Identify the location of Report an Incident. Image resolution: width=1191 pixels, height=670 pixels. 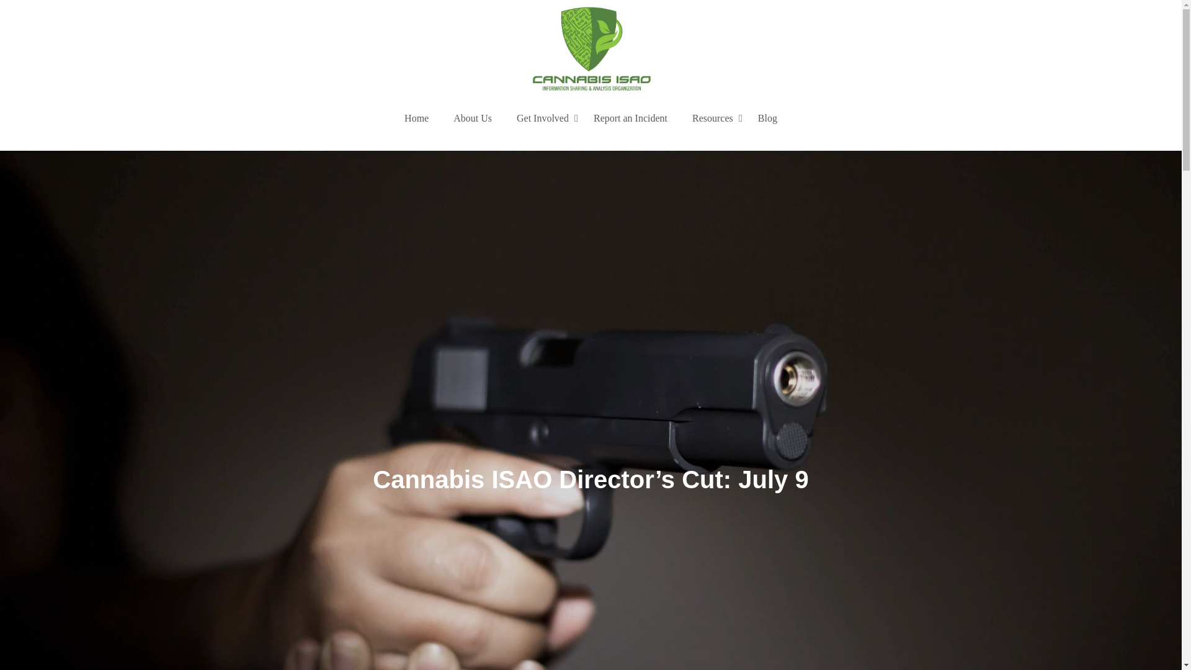
(630, 118).